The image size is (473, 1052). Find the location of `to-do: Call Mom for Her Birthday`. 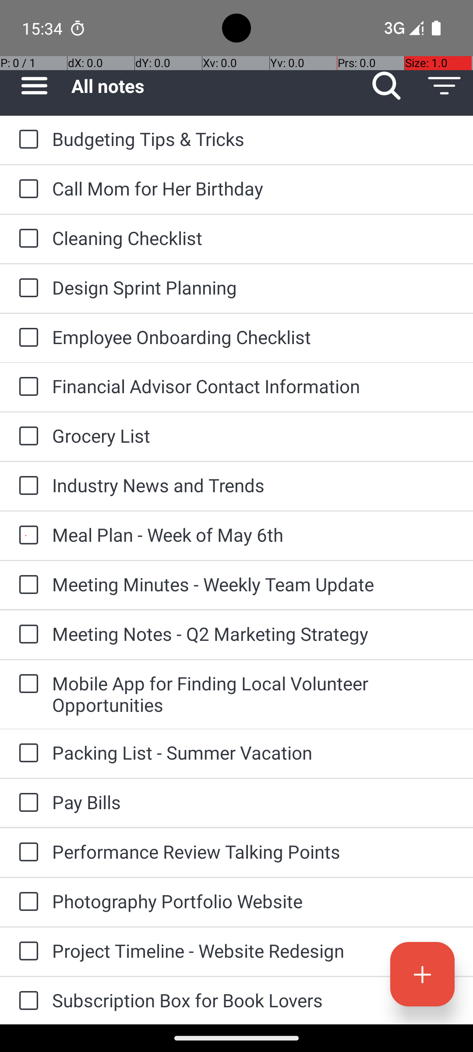

to-do: Call Mom for Her Birthday is located at coordinates (26, 189).